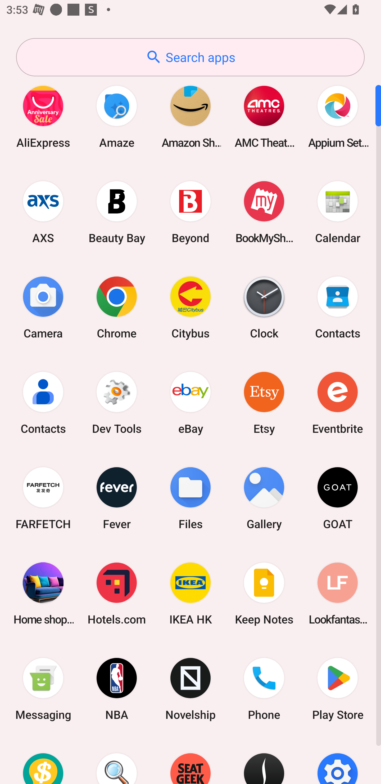 The image size is (381, 784). I want to click on AXS, so click(43, 212).